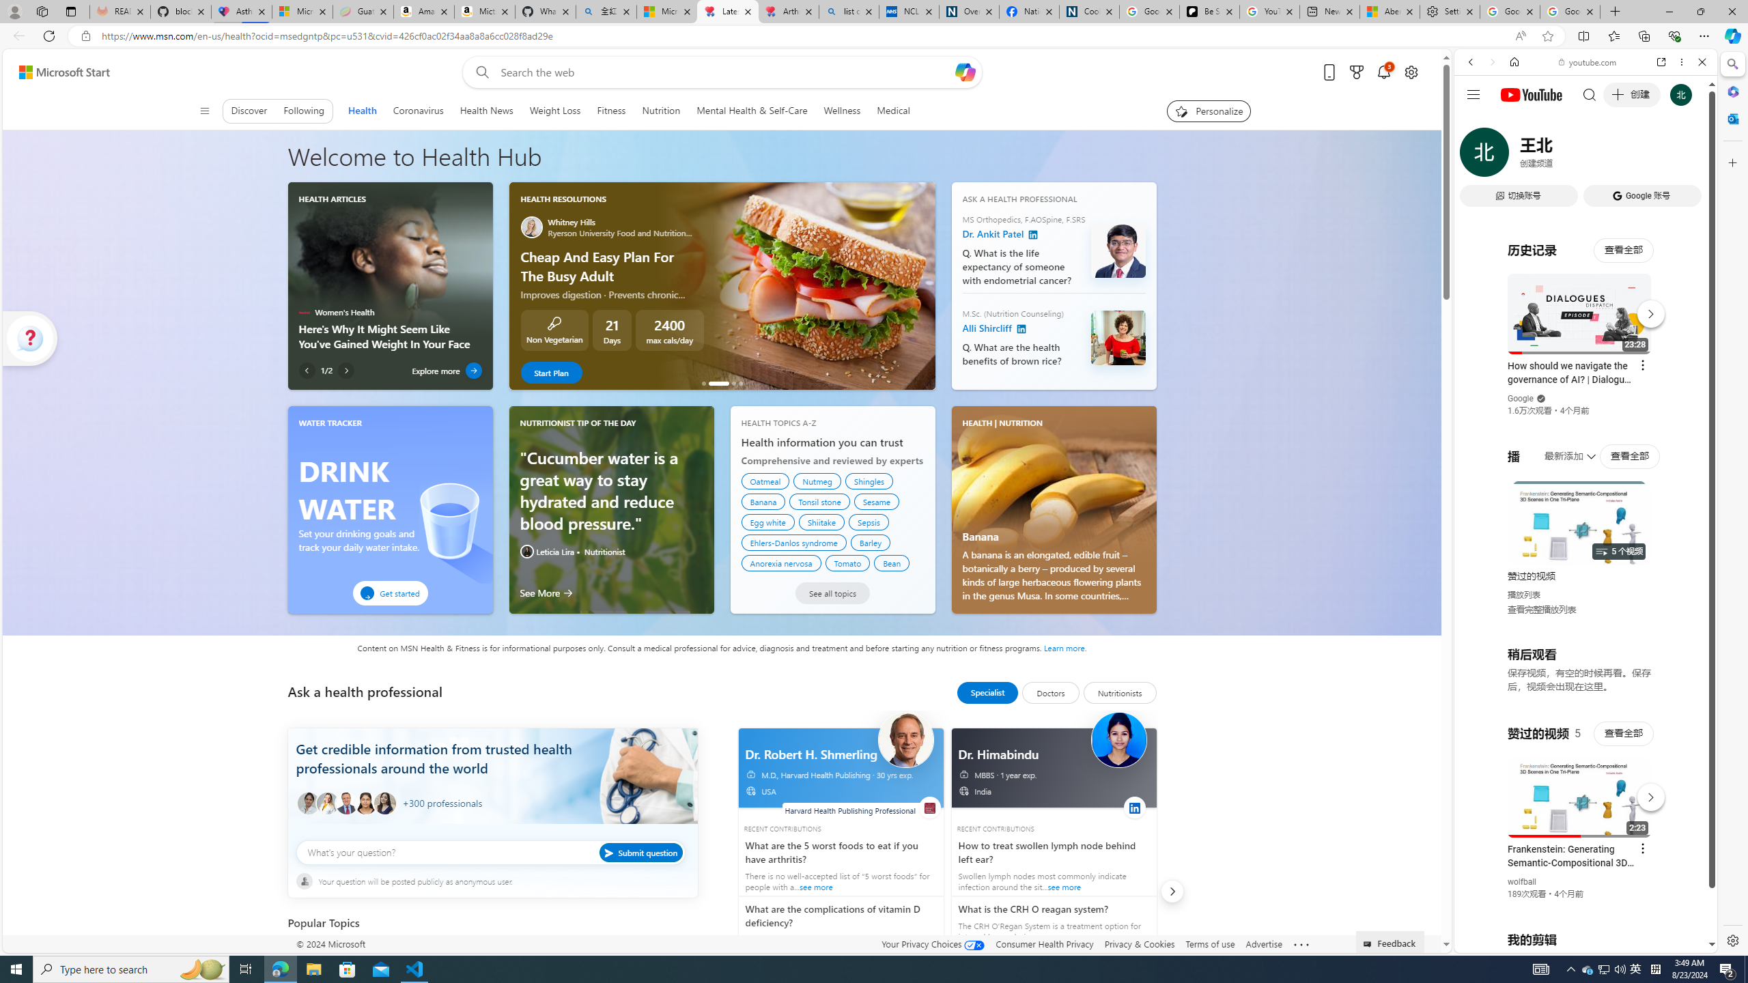 The image size is (1748, 983). Describe the element at coordinates (870, 542) in the screenshot. I see `Barley` at that location.